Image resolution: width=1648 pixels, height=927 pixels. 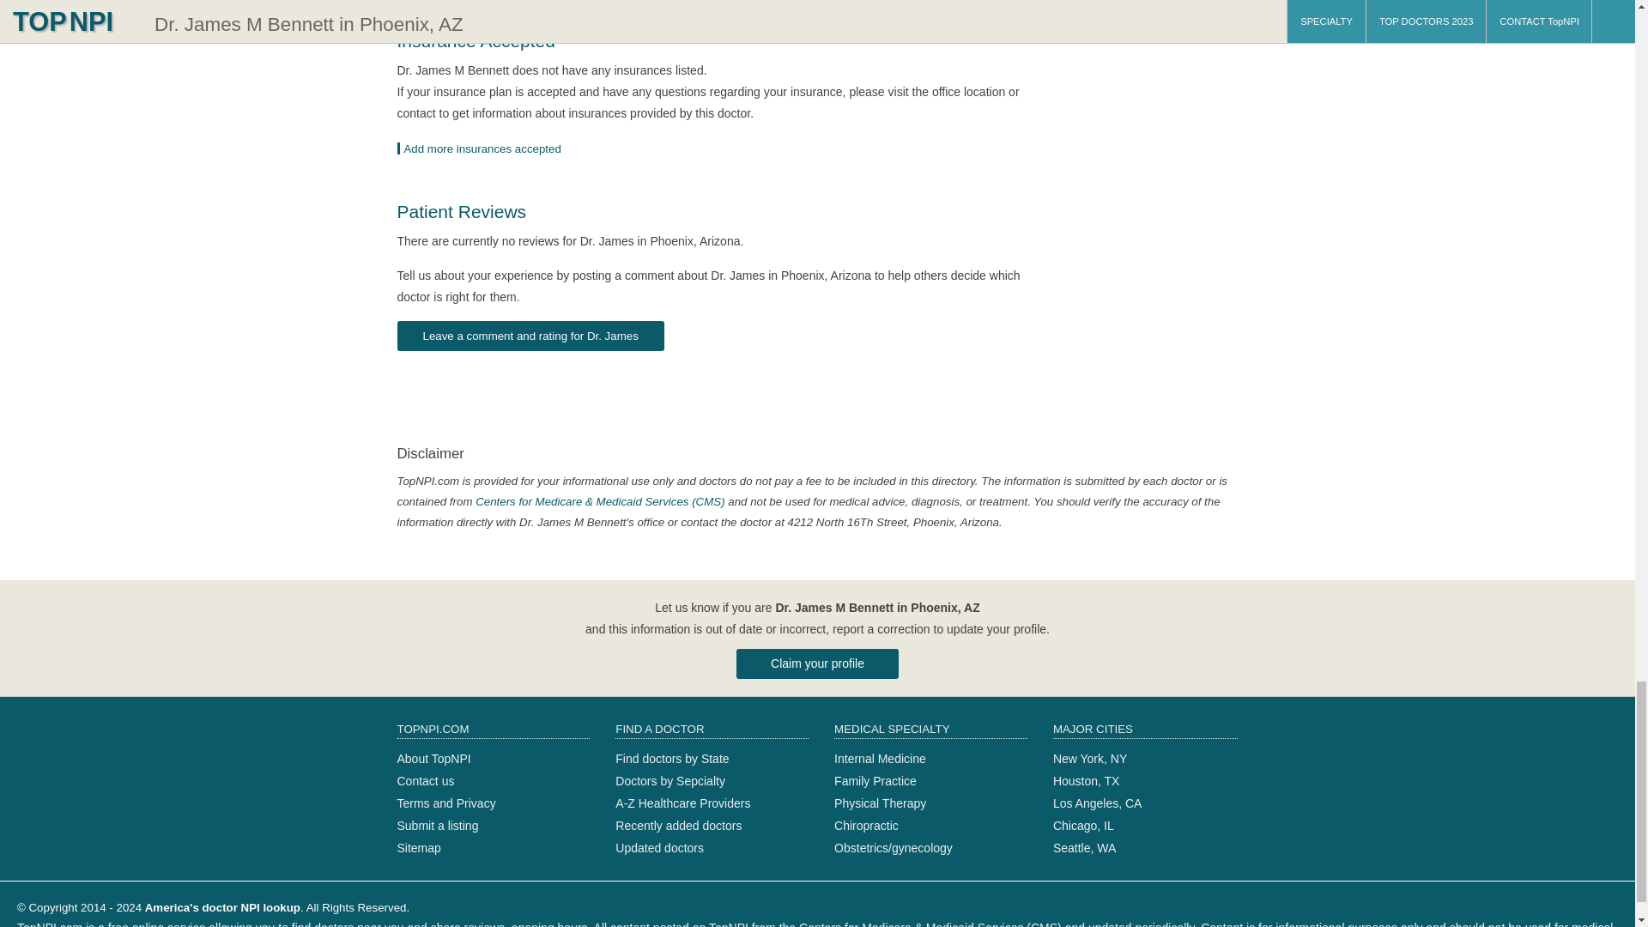 What do you see at coordinates (485, 149) in the screenshot?
I see `Add more insurances accepted` at bounding box center [485, 149].